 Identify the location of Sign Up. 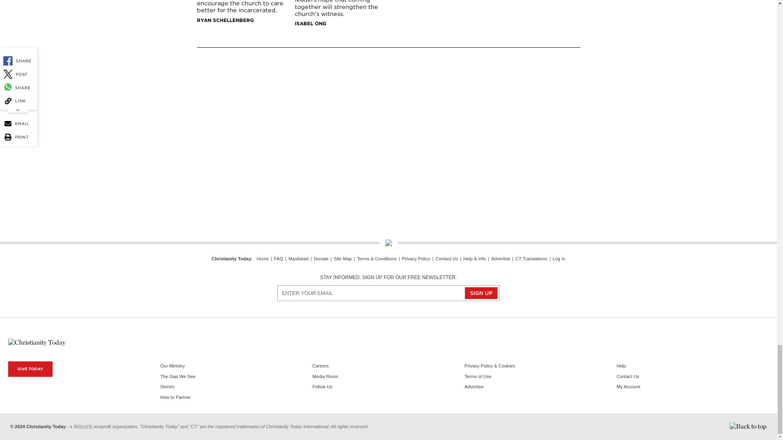
(481, 293).